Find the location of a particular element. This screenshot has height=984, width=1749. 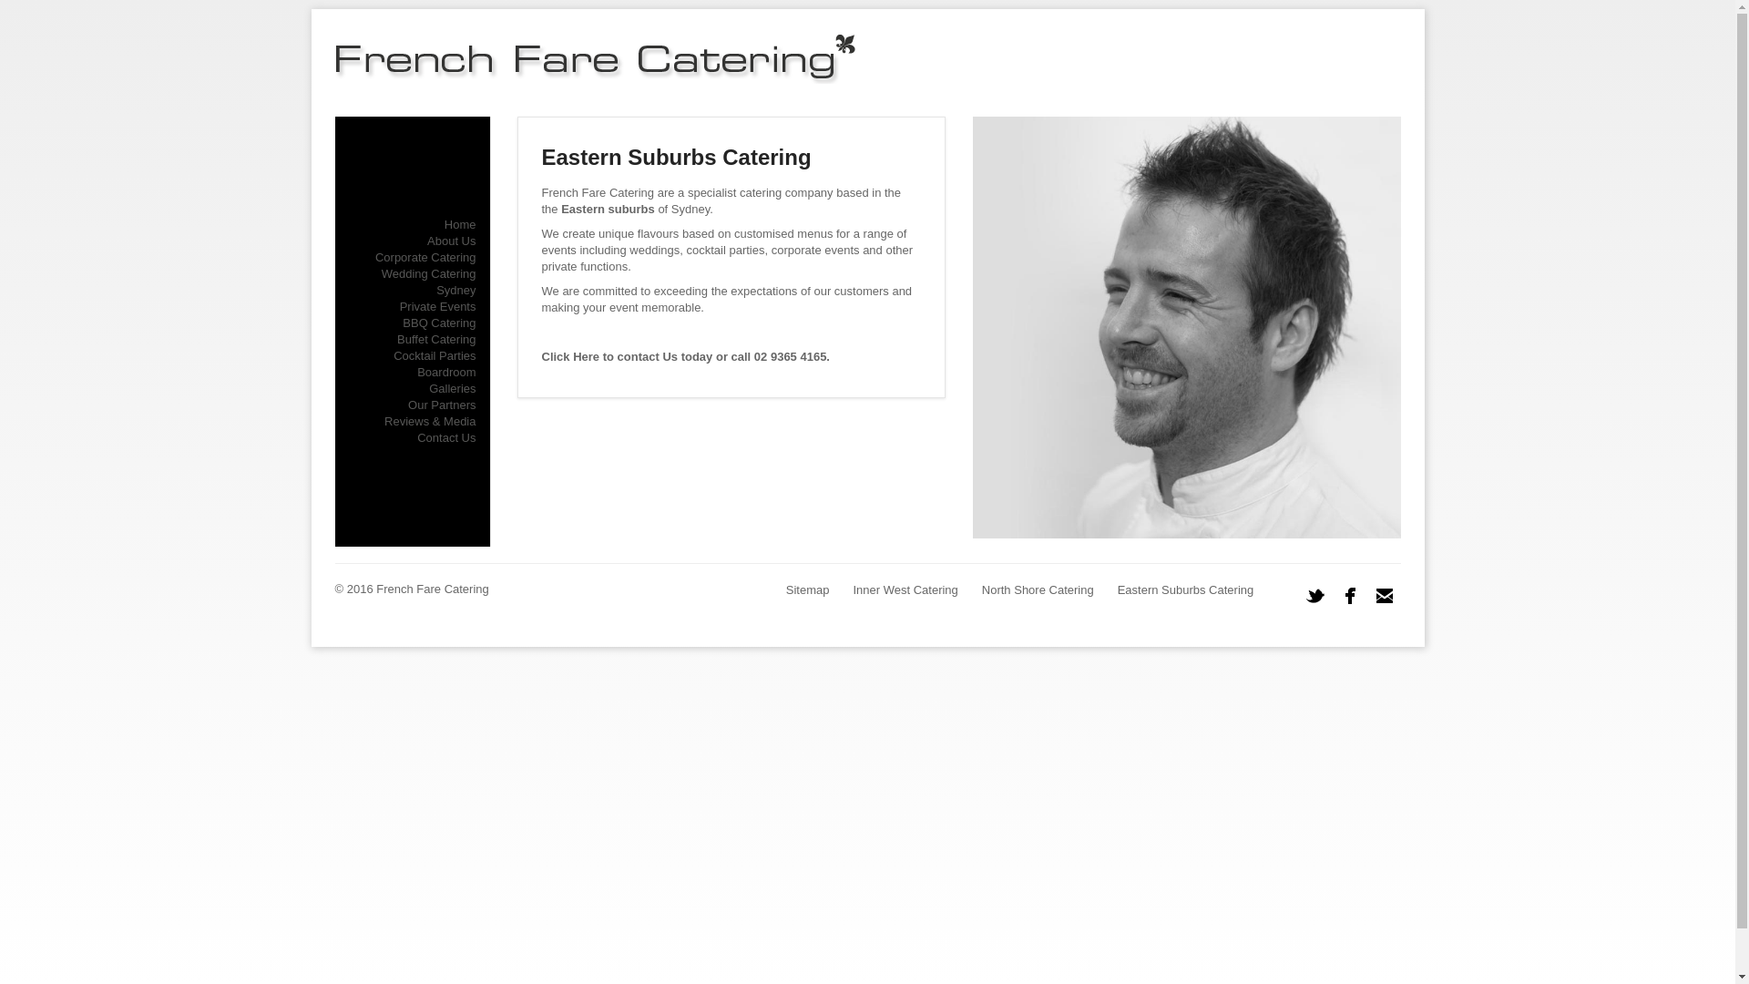

Our Partners is located at coordinates (442, 405).